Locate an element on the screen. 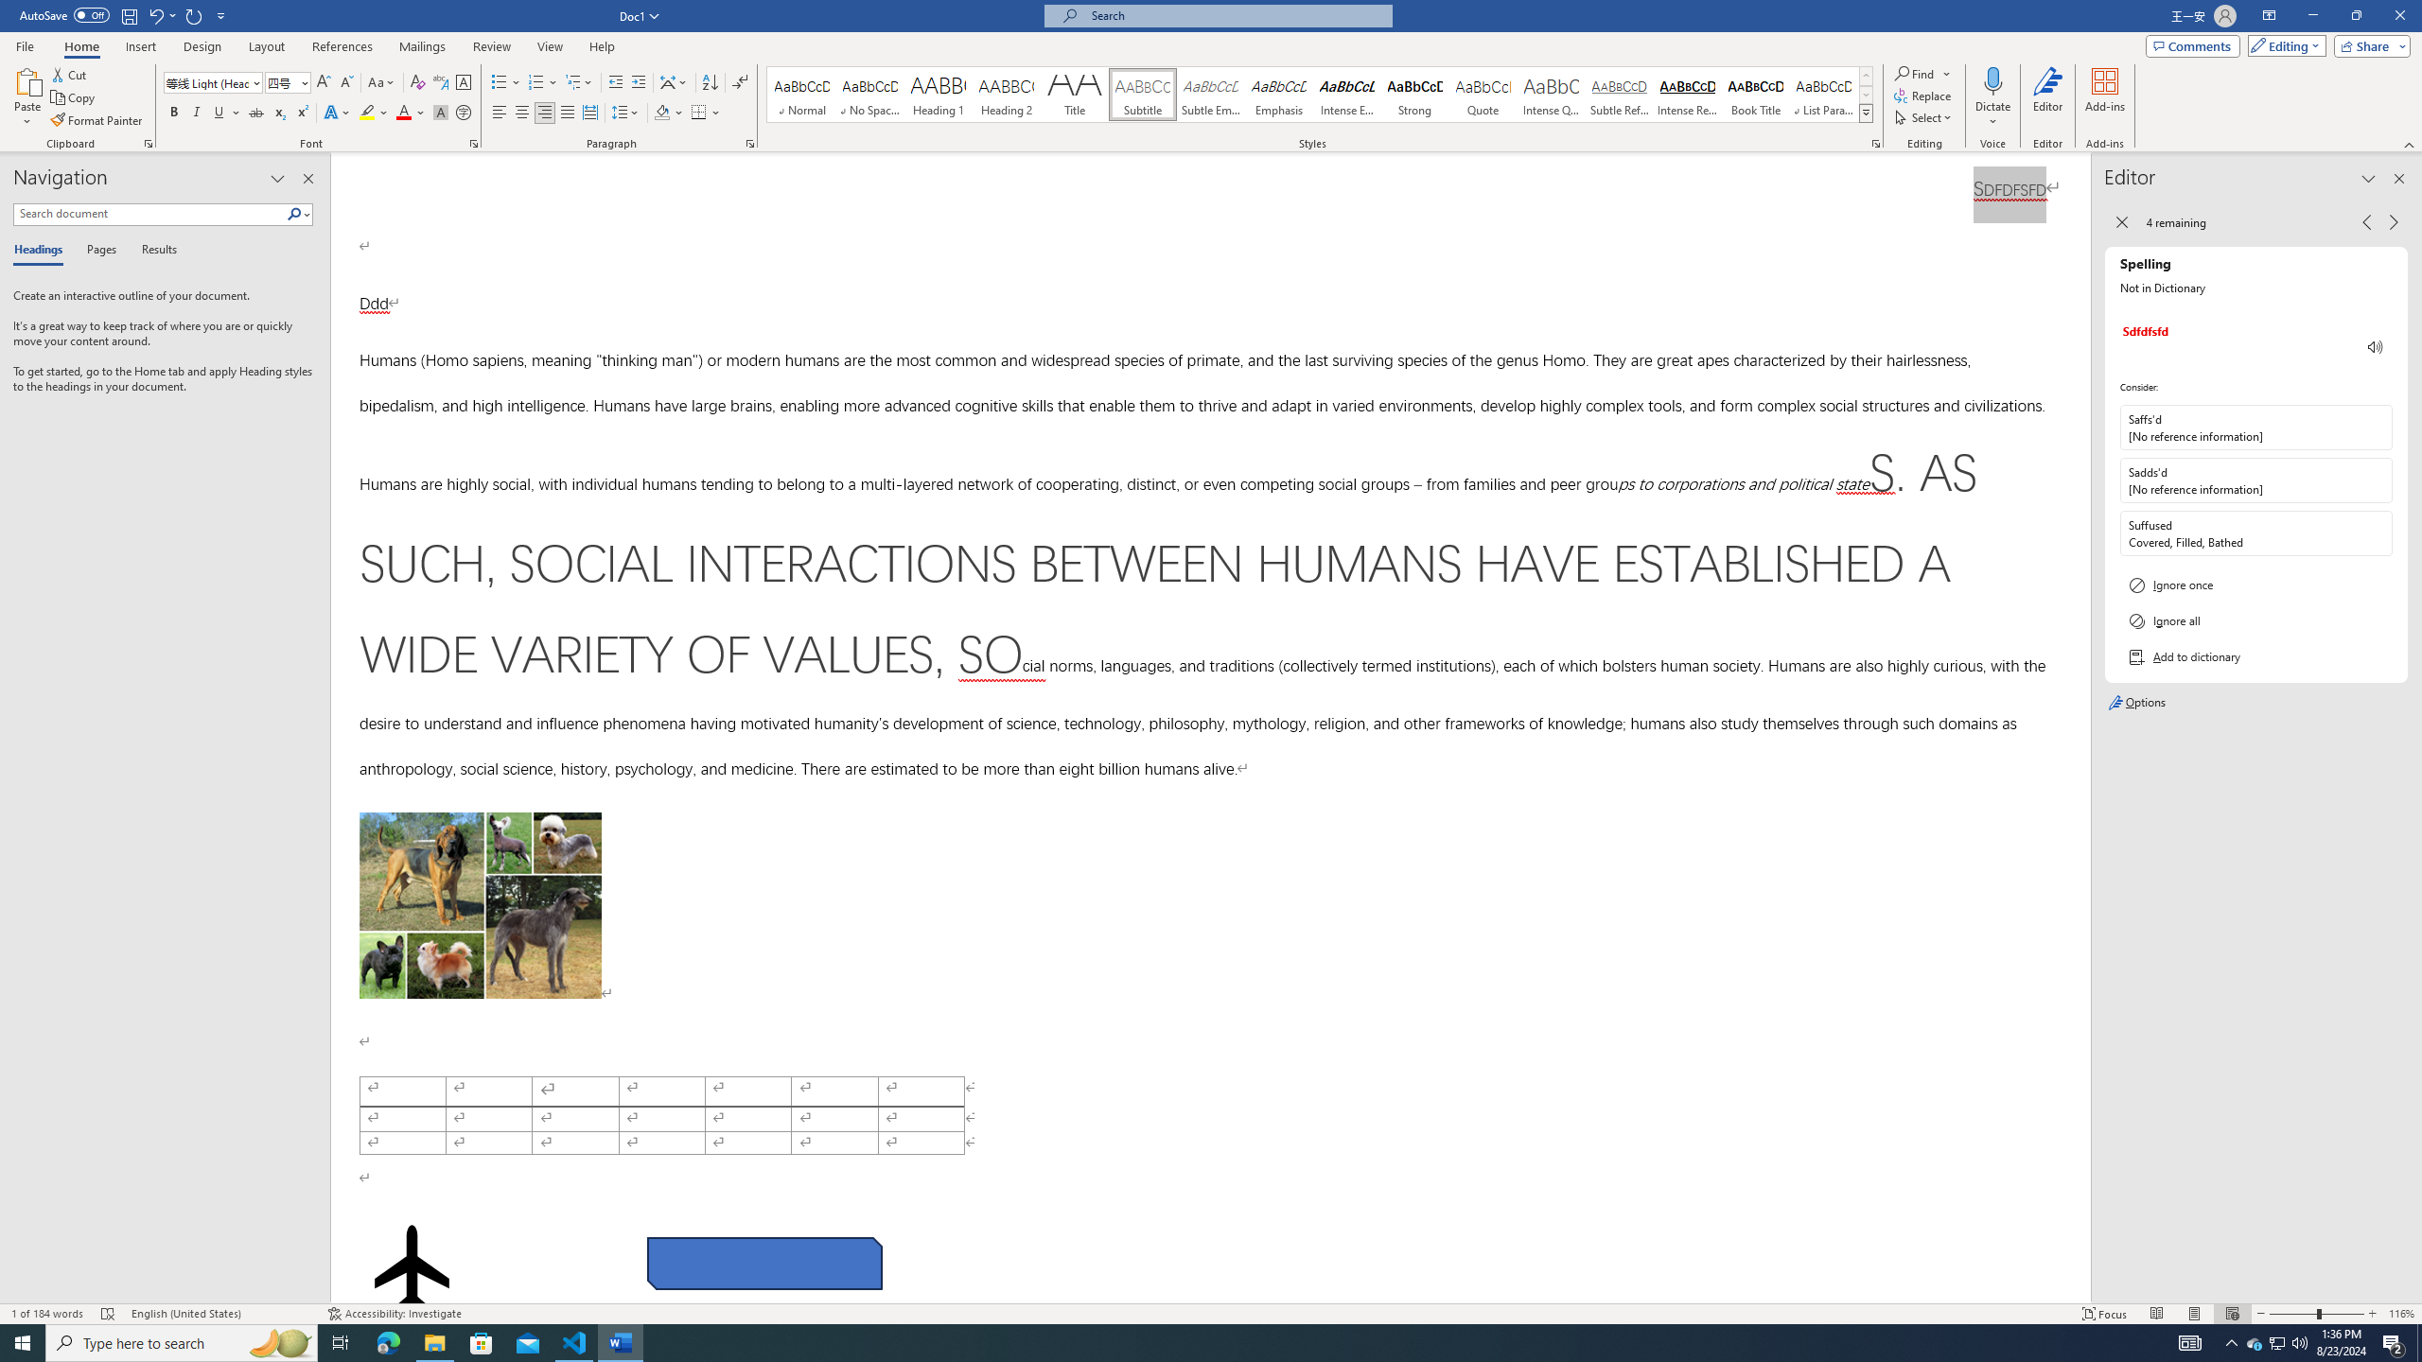  Shading RGB(0, 0, 0) is located at coordinates (662, 113).